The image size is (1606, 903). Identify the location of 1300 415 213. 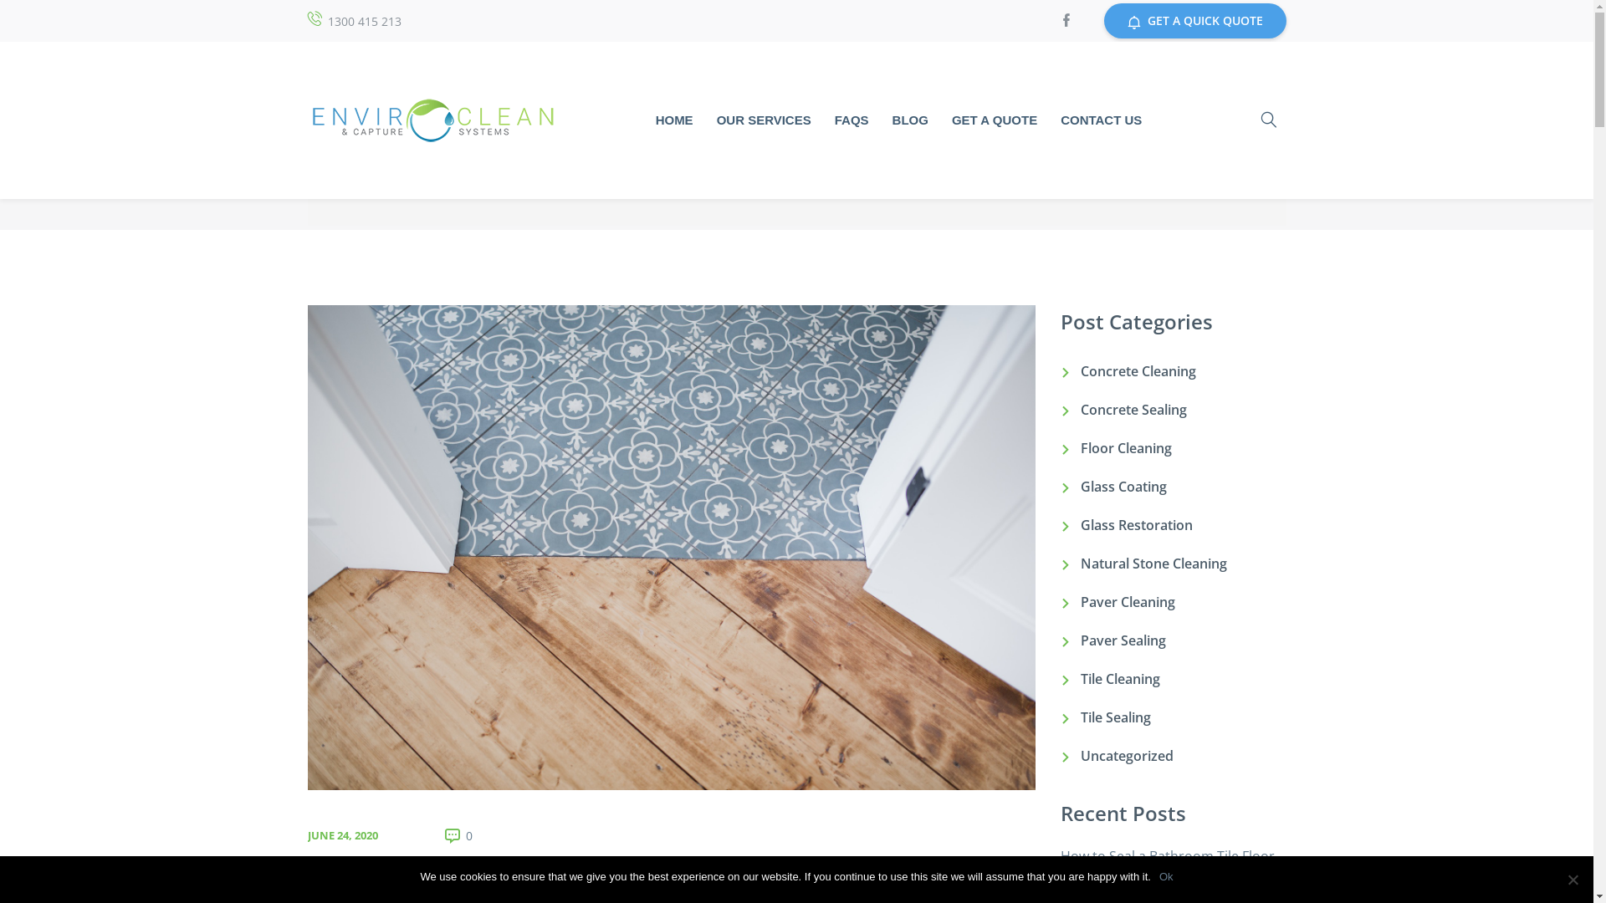
(365, 22).